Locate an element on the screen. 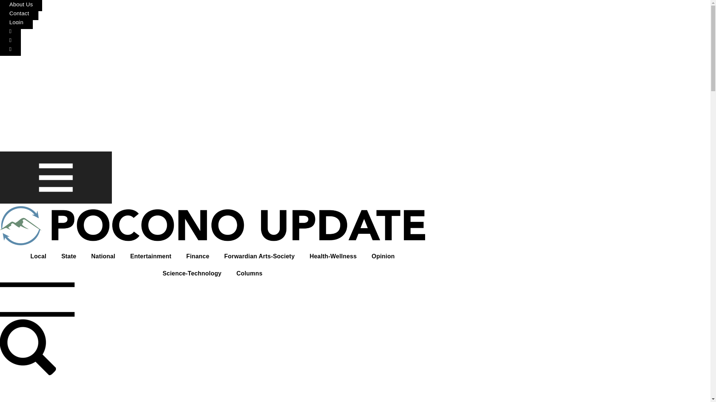  Finance is located at coordinates (198, 256).